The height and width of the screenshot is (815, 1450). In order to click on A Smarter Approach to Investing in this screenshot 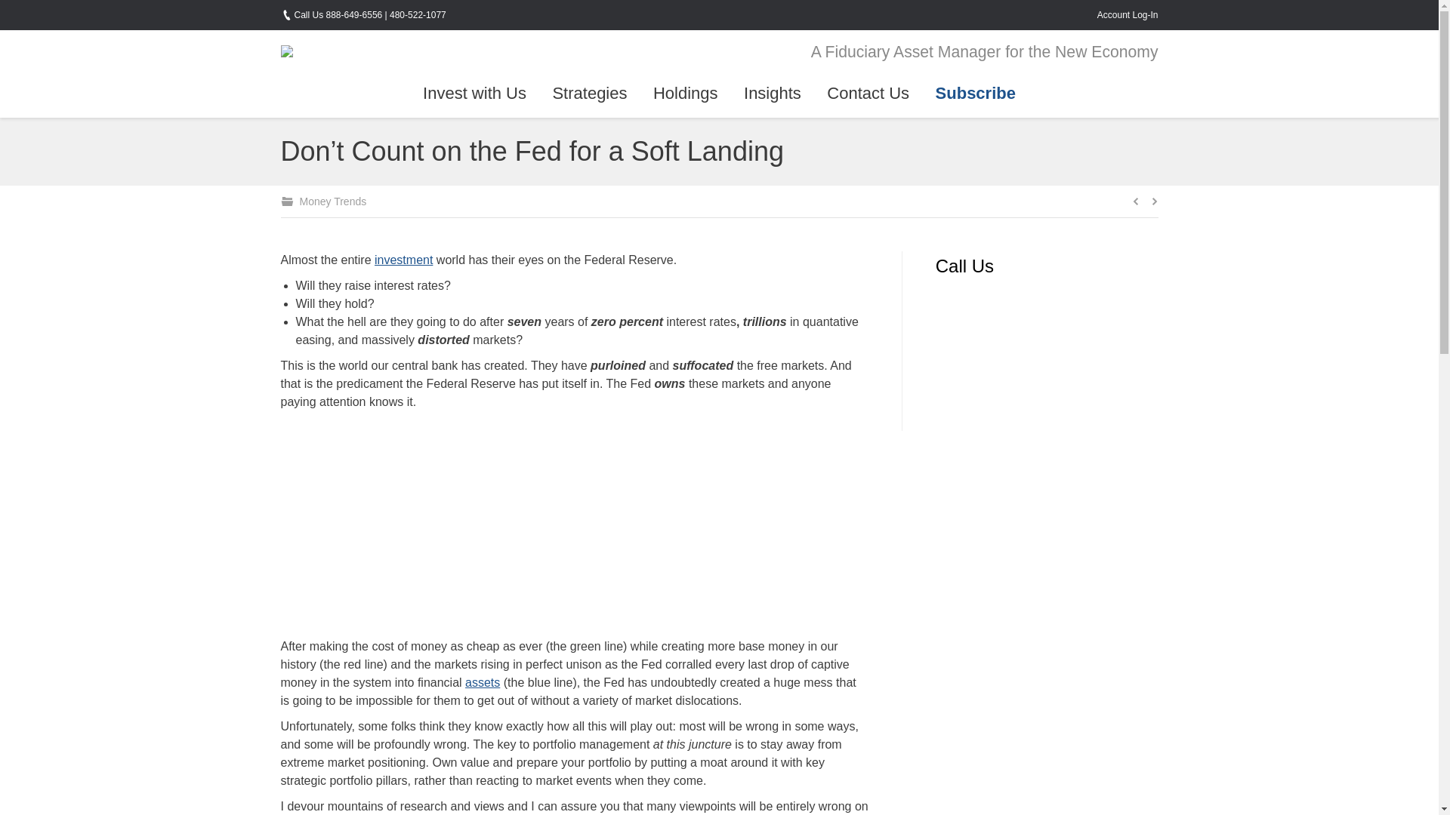, I will do `click(686, 94)`.